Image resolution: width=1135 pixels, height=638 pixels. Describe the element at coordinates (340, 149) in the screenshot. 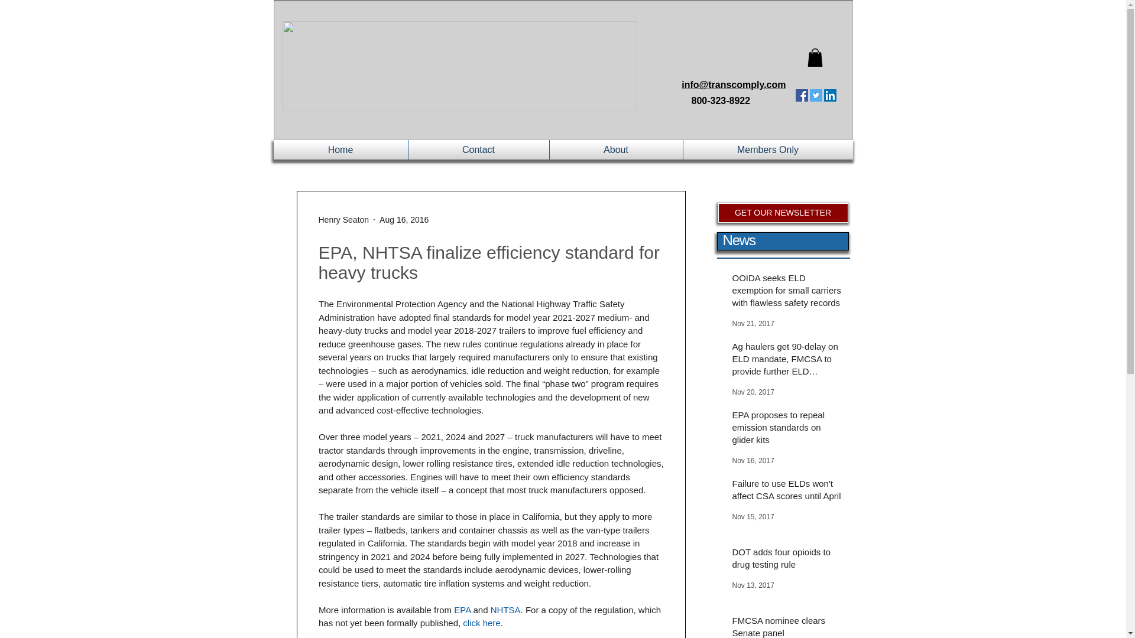

I see `Home` at that location.